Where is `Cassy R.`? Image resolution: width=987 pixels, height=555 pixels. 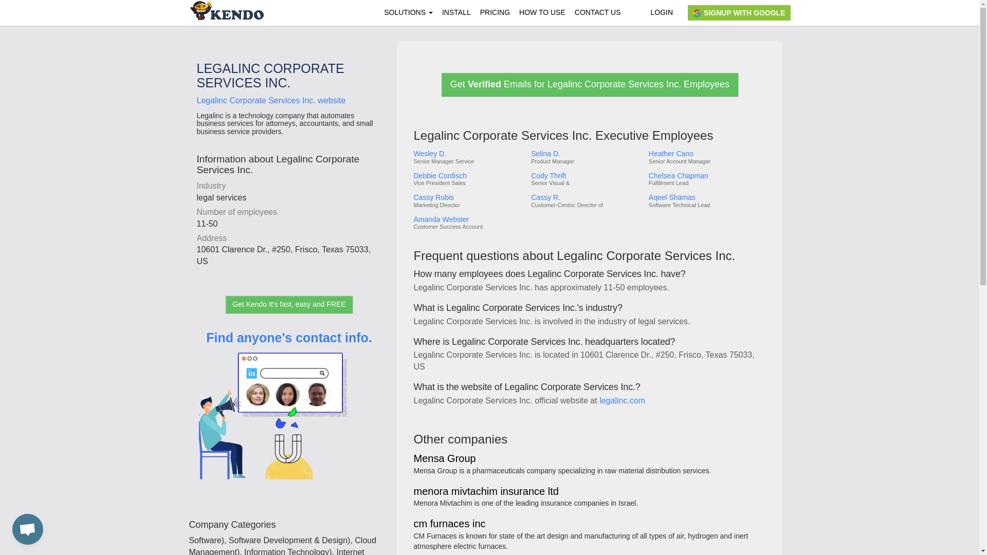
Cassy R. is located at coordinates (586, 197).